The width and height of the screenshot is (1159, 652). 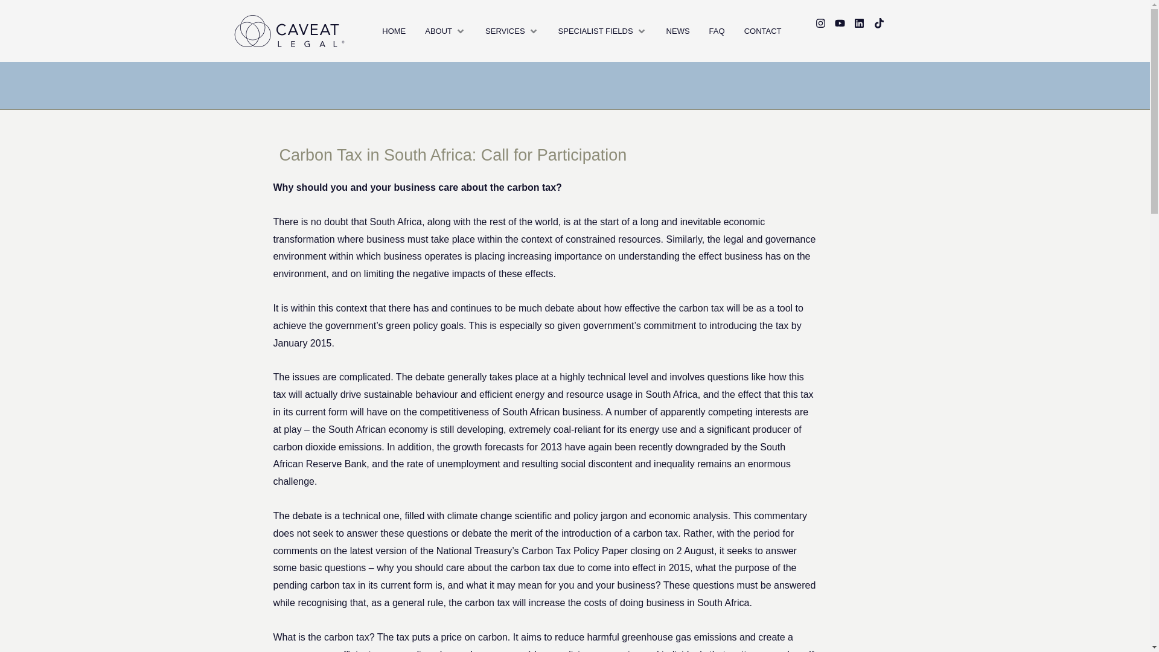 What do you see at coordinates (394, 31) in the screenshot?
I see `HOME` at bounding box center [394, 31].